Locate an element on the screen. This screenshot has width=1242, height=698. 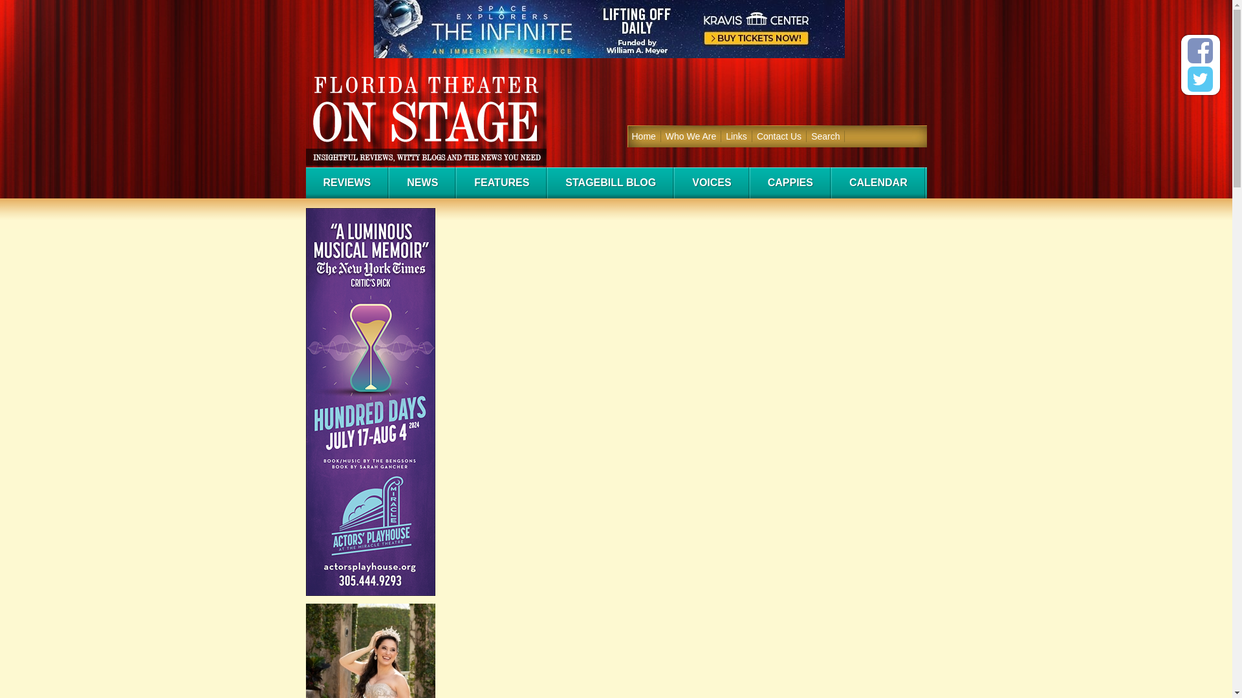
Contact Us is located at coordinates (779, 136).